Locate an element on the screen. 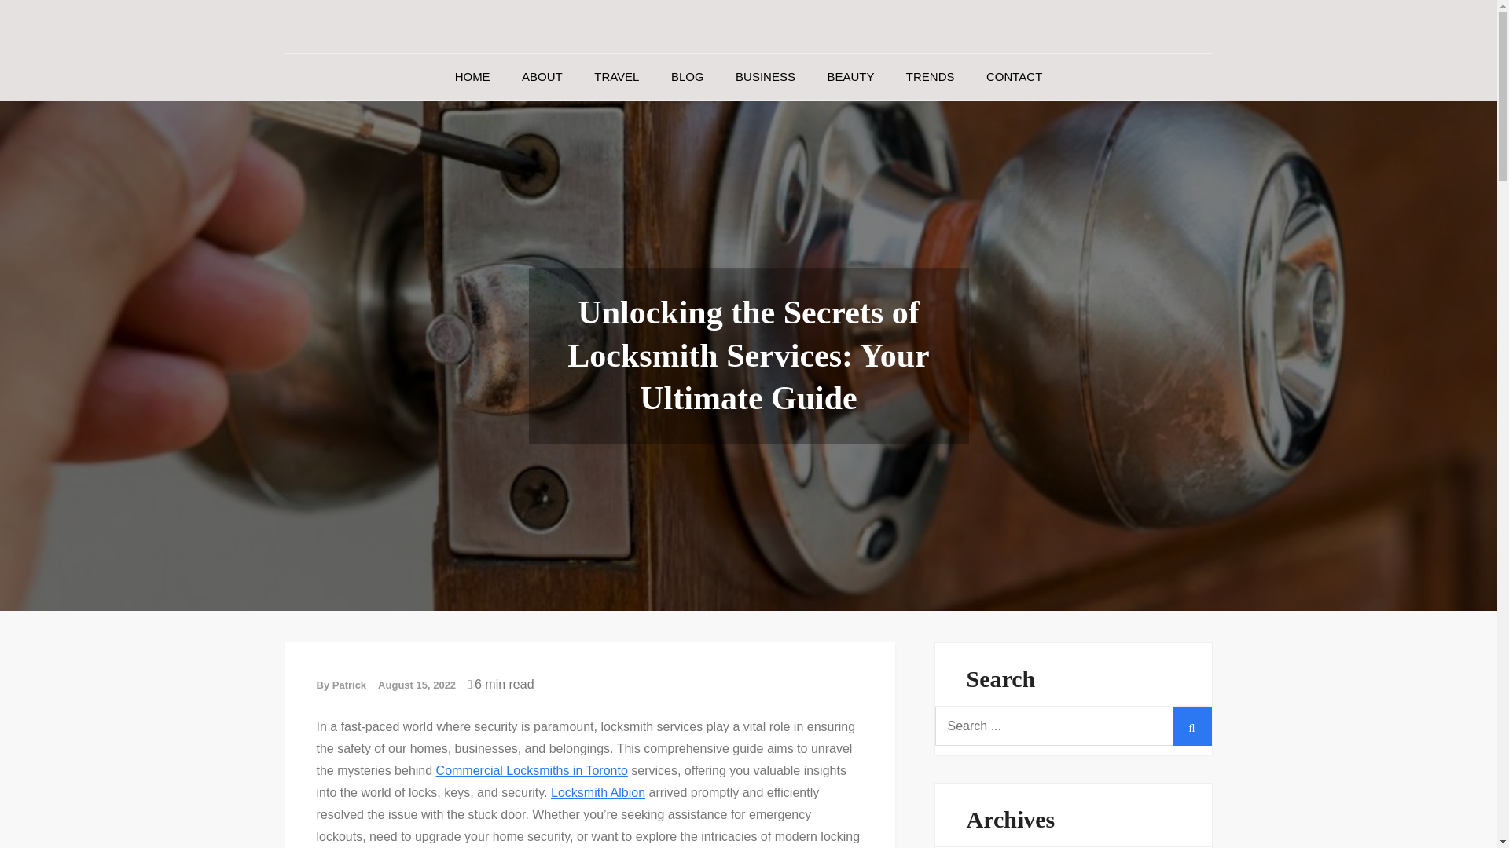  Locksmith Albion is located at coordinates (597, 839).